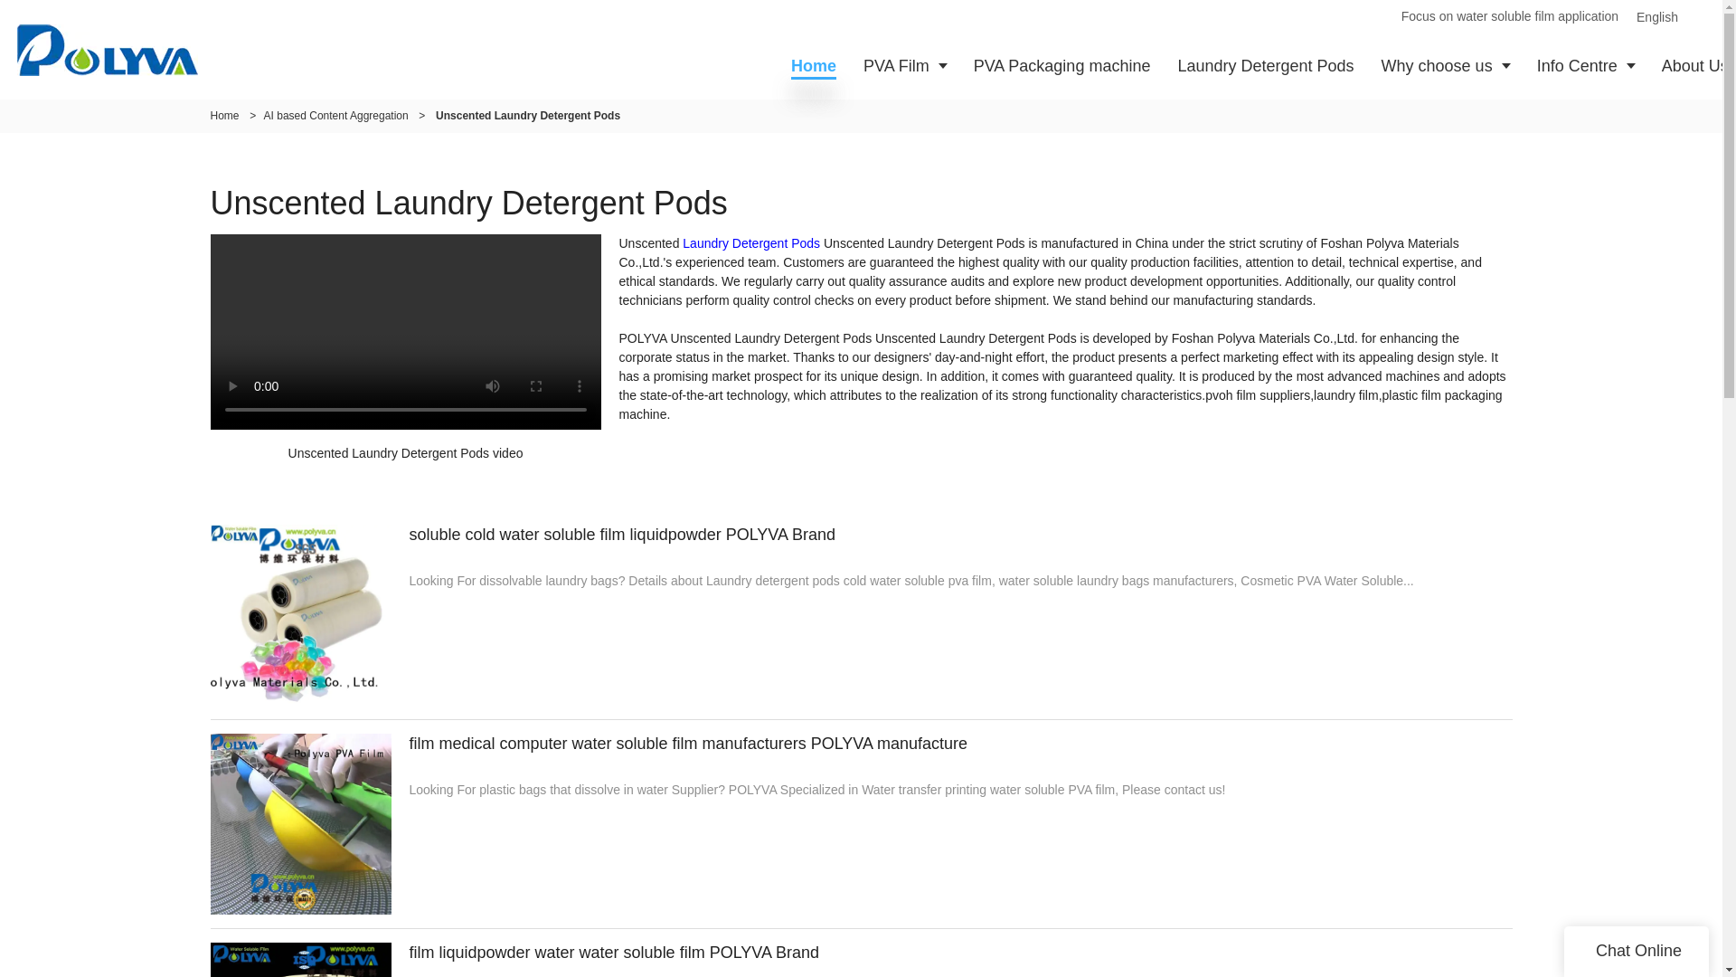 This screenshot has width=1736, height=977. I want to click on AI based Content Aggregation, so click(335, 116).